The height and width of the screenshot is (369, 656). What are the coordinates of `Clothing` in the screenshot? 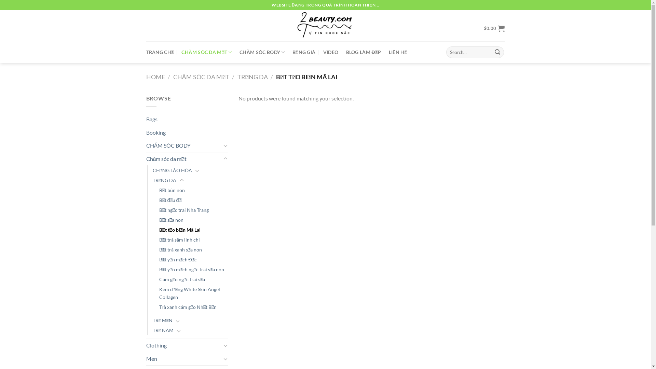 It's located at (184, 345).